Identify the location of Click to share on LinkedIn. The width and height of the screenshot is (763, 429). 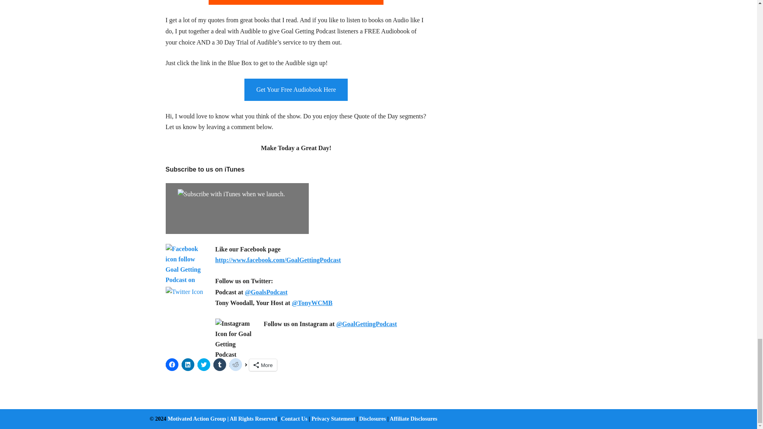
(188, 365).